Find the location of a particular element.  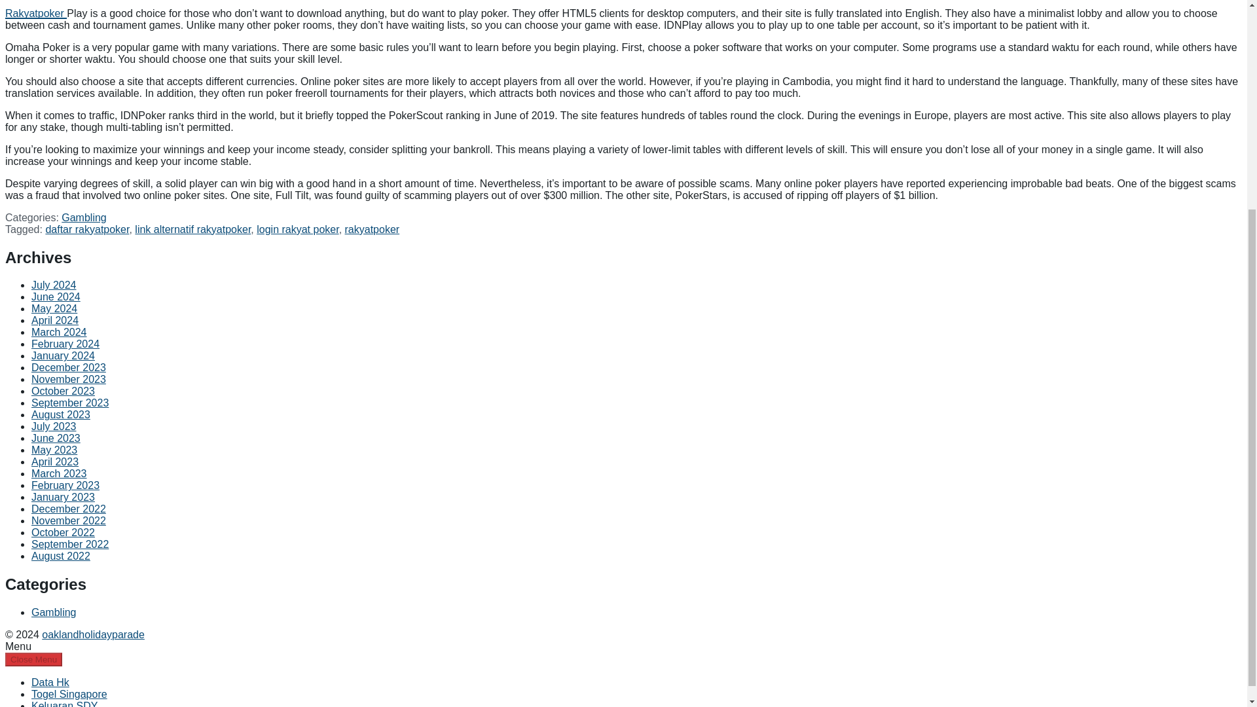

oaklandholidayparade is located at coordinates (93, 635).